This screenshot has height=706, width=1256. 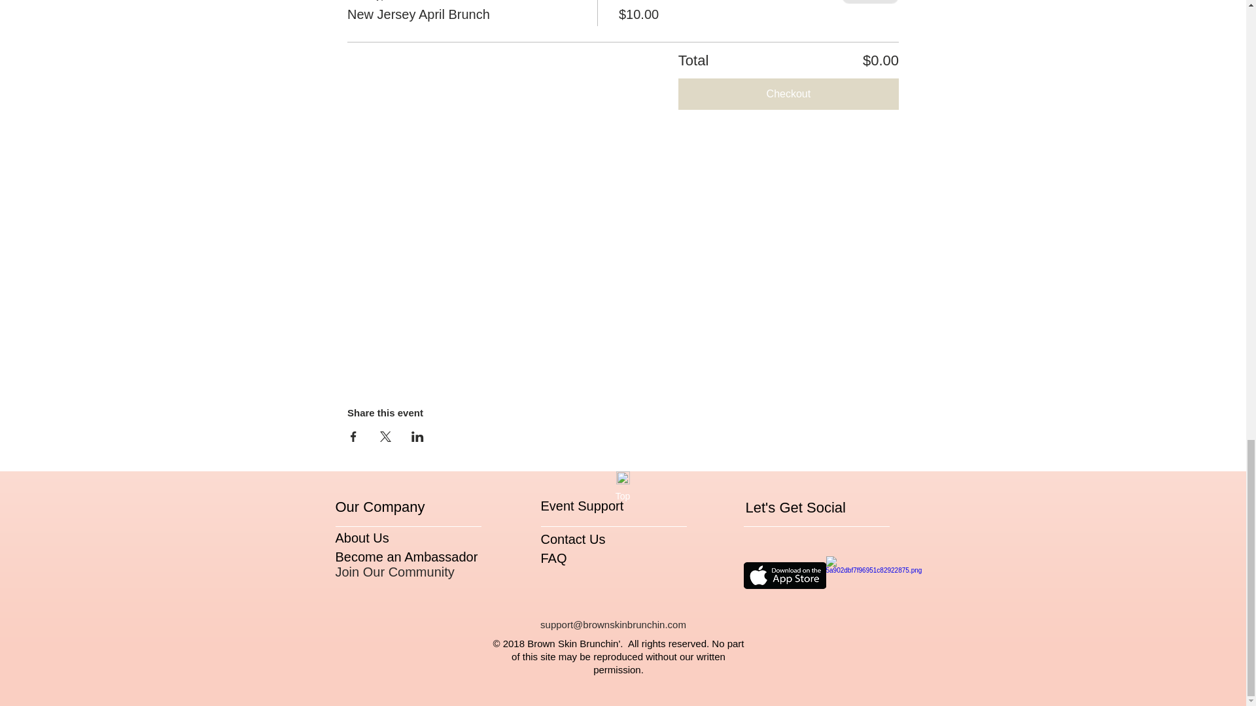 What do you see at coordinates (406, 557) in the screenshot?
I see `Become an Ambassador` at bounding box center [406, 557].